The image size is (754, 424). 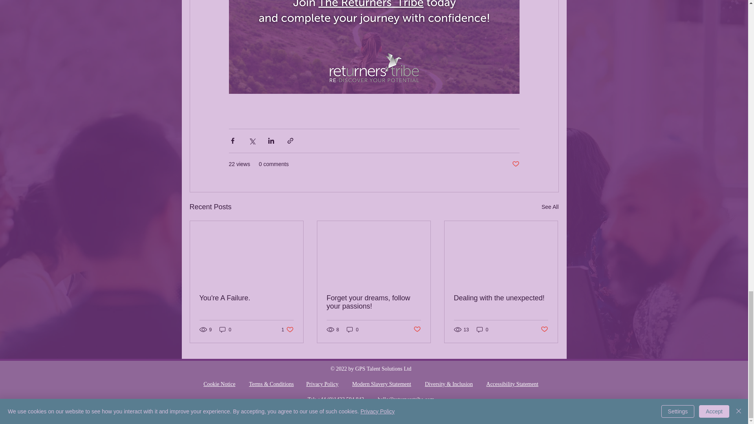 What do you see at coordinates (381, 384) in the screenshot?
I see `Modern Slavery Statement` at bounding box center [381, 384].